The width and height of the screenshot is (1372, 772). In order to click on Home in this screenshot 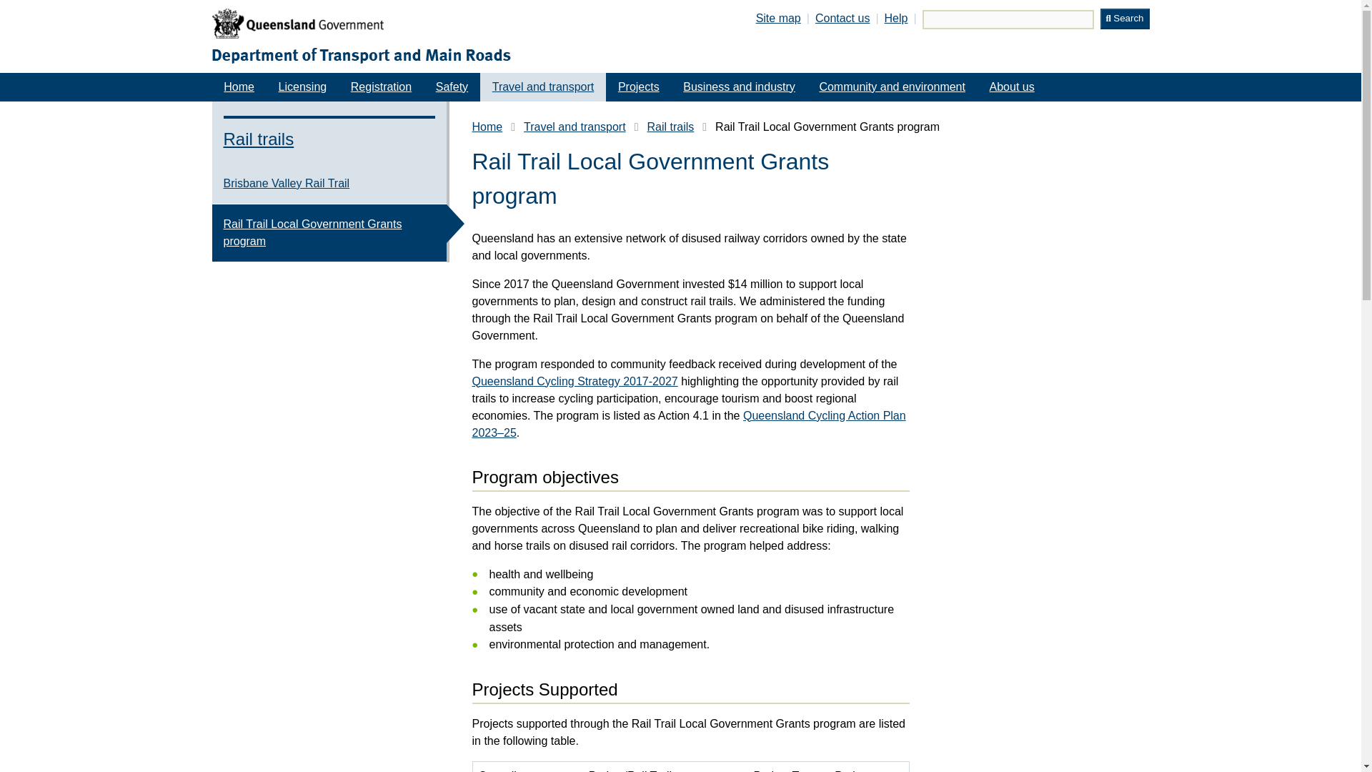, I will do `click(487, 127)`.